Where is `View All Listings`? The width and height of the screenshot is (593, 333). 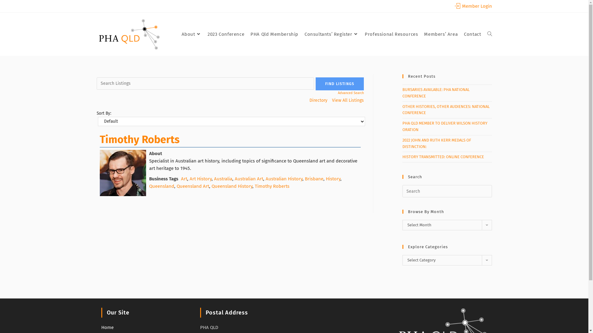
View All Listings is located at coordinates (348, 101).